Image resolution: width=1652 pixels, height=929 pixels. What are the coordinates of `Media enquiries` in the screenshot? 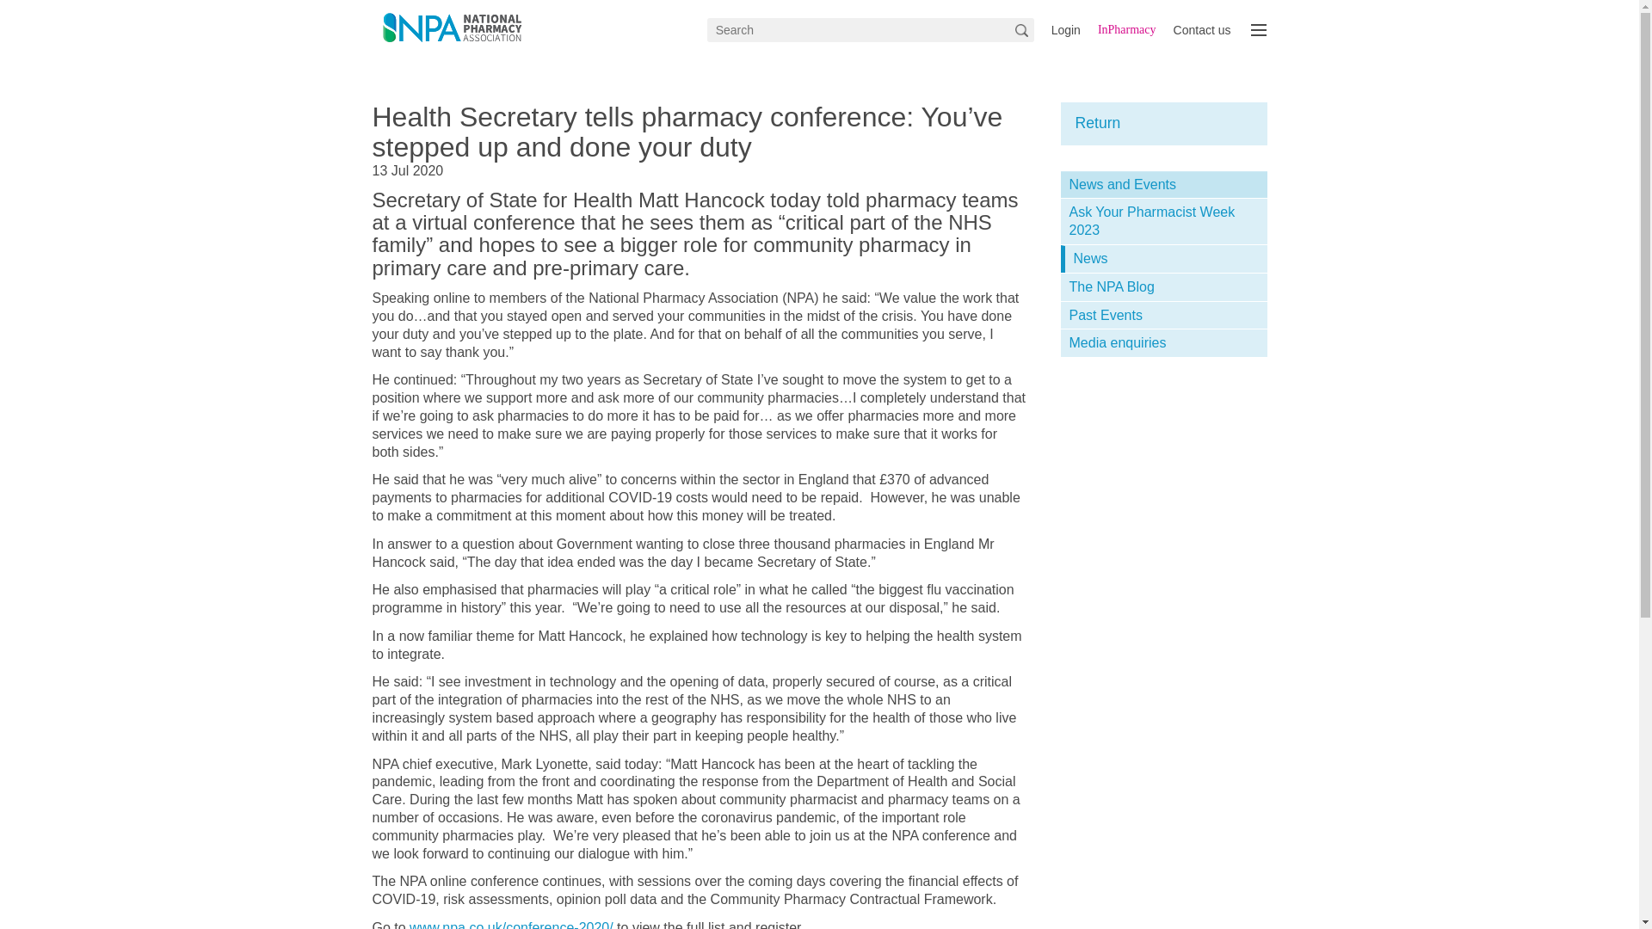 It's located at (1163, 343).